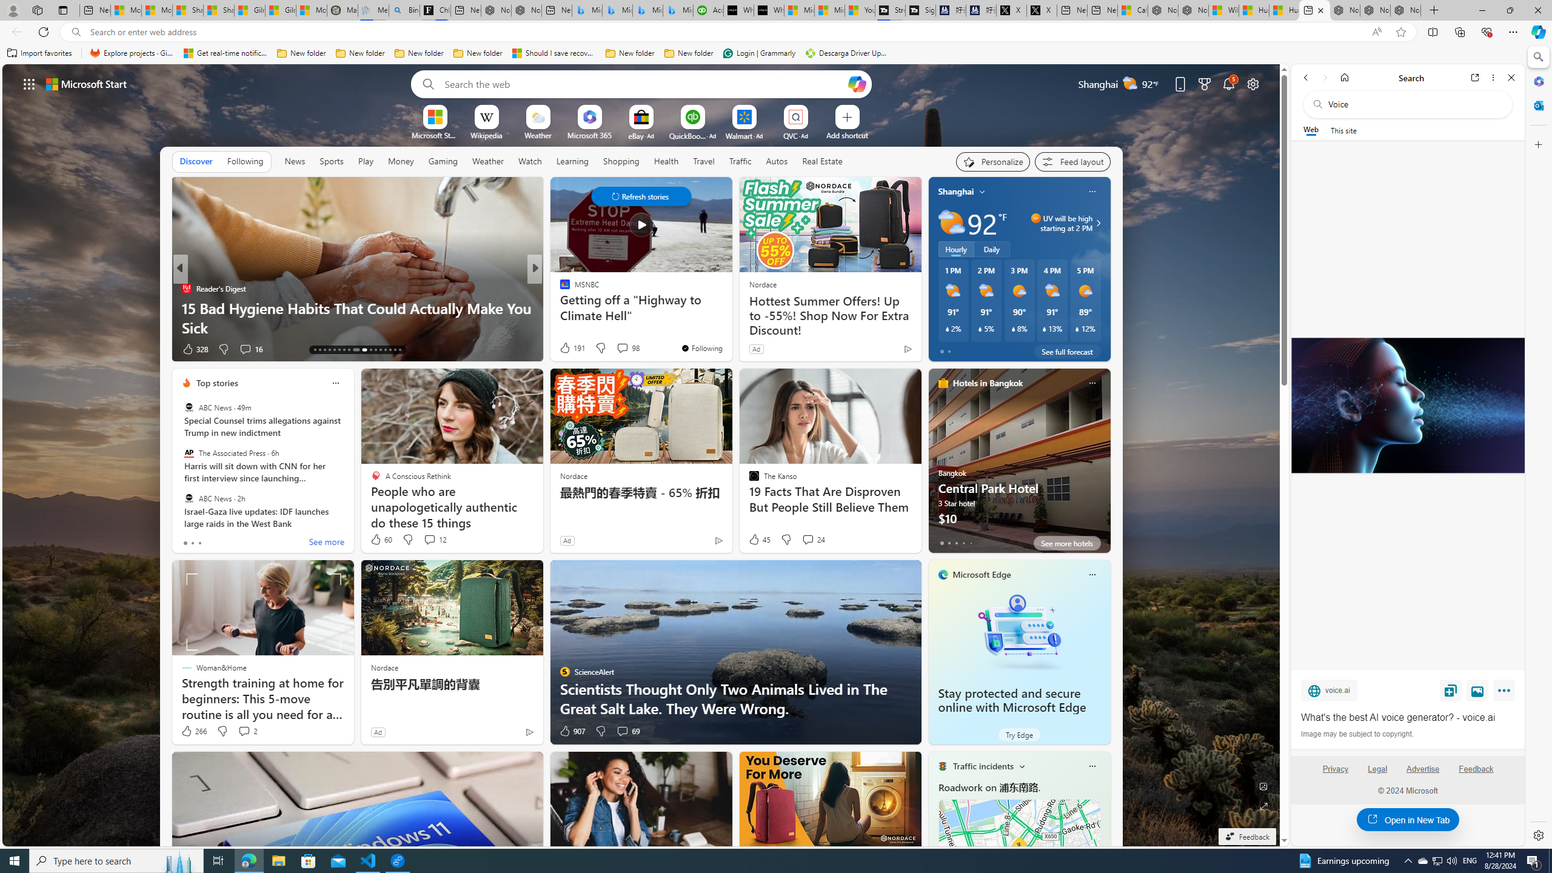  What do you see at coordinates (730, 318) in the screenshot?
I see `7 Things You Should Negotiate Other Than Your Salary` at bounding box center [730, 318].